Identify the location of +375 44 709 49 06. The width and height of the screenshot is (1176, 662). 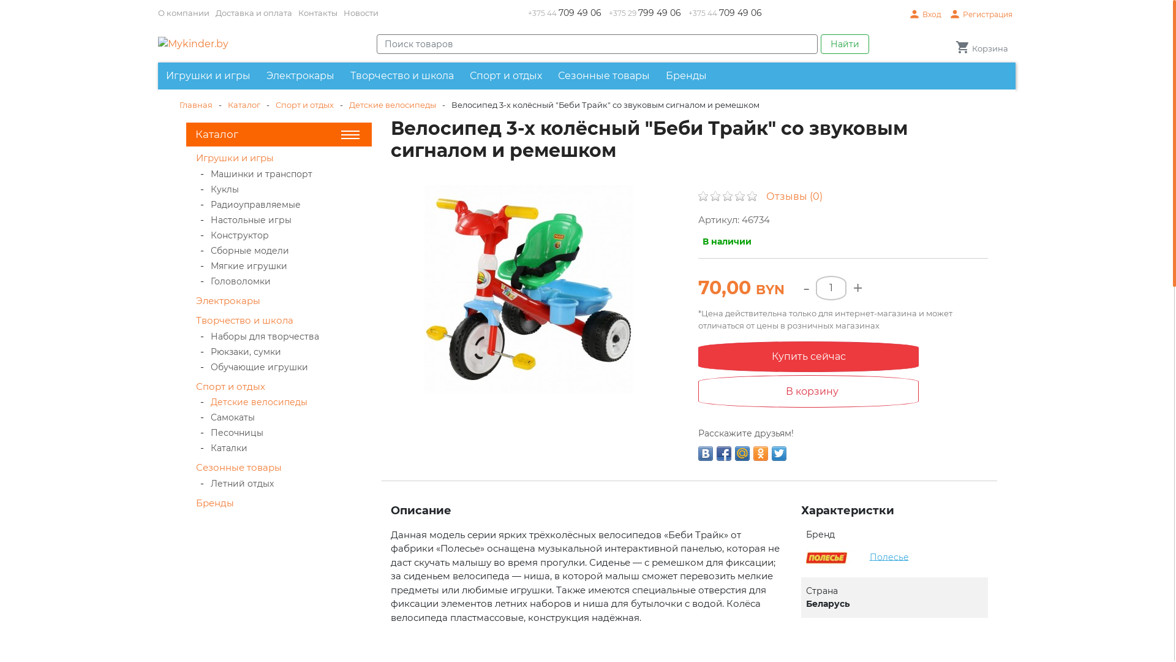
(725, 13).